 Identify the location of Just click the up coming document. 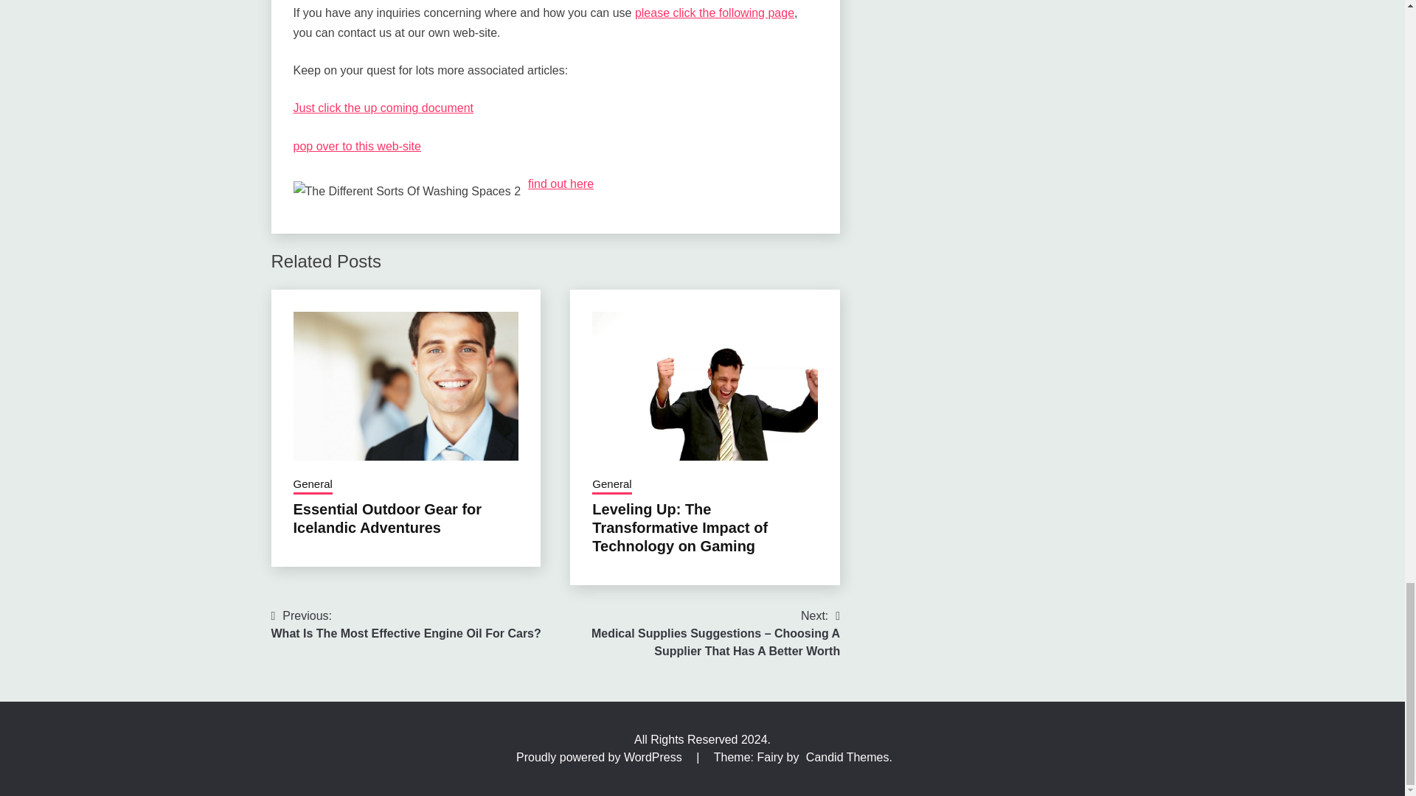
(406, 625).